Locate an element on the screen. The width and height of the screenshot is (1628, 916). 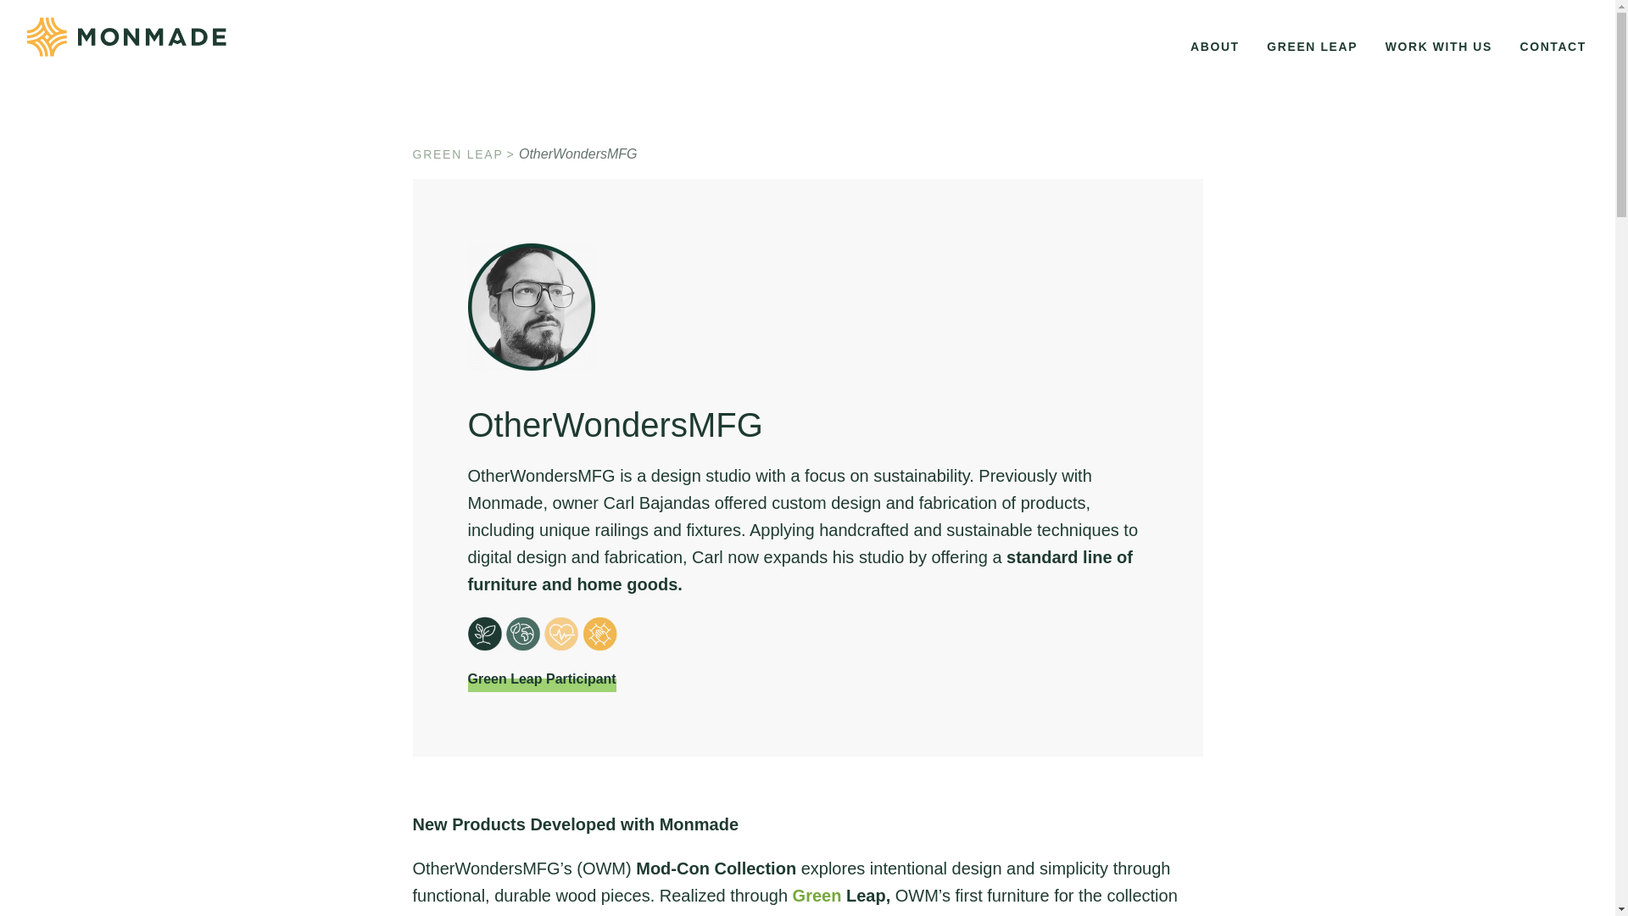
Green Leap Participant is located at coordinates (543, 679).